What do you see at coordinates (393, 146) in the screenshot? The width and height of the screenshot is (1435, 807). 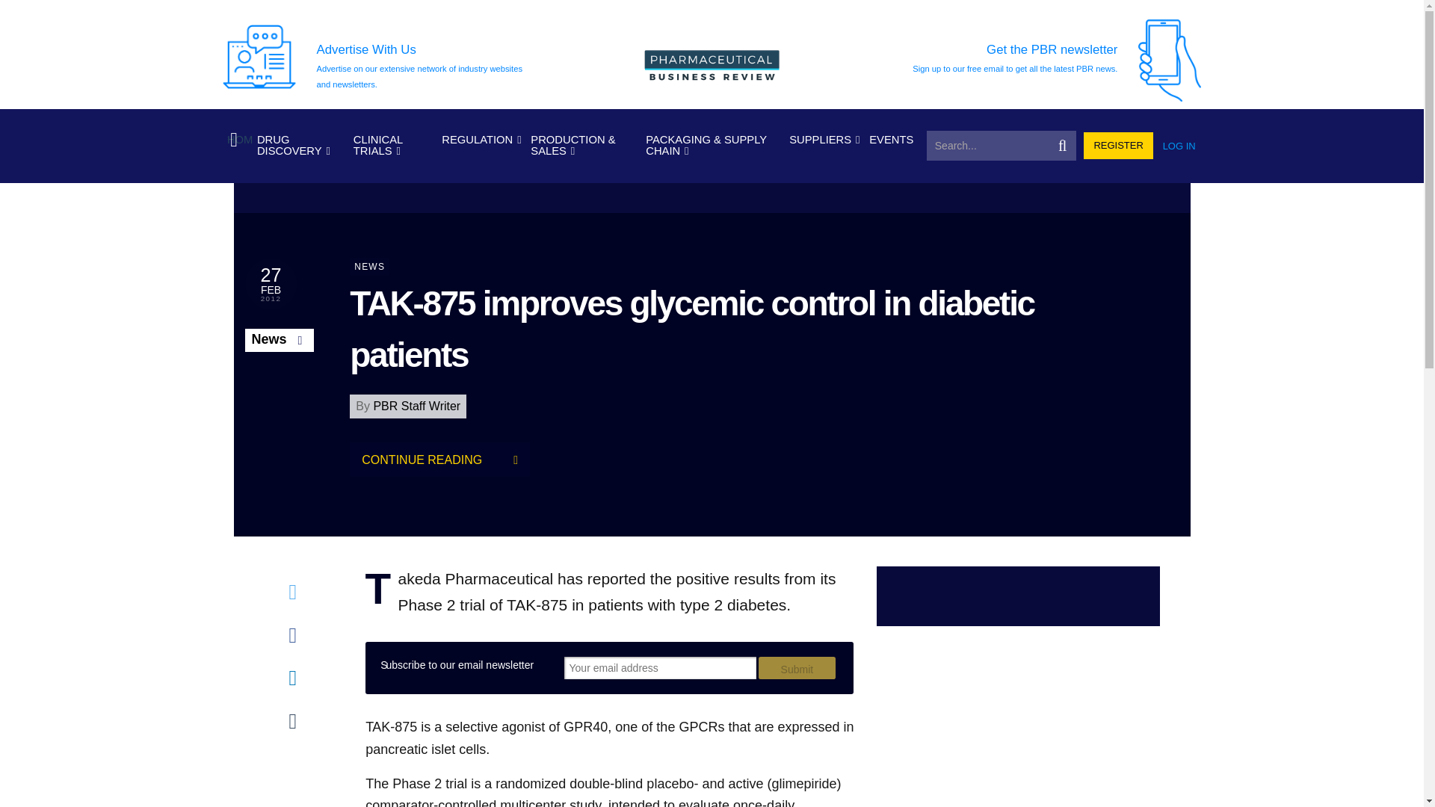 I see `CLINICAL TRIALS` at bounding box center [393, 146].